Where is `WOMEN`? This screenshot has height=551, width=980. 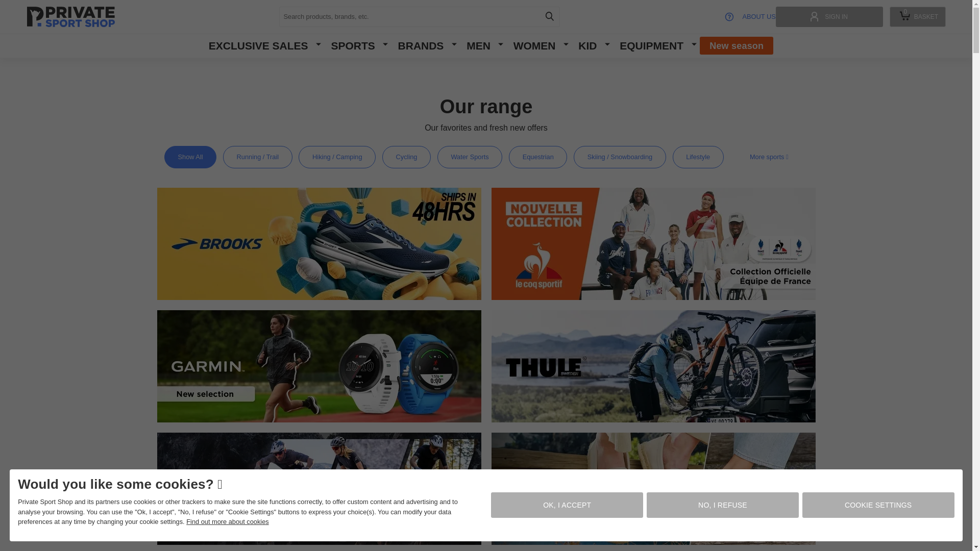
WOMEN is located at coordinates (878, 505).